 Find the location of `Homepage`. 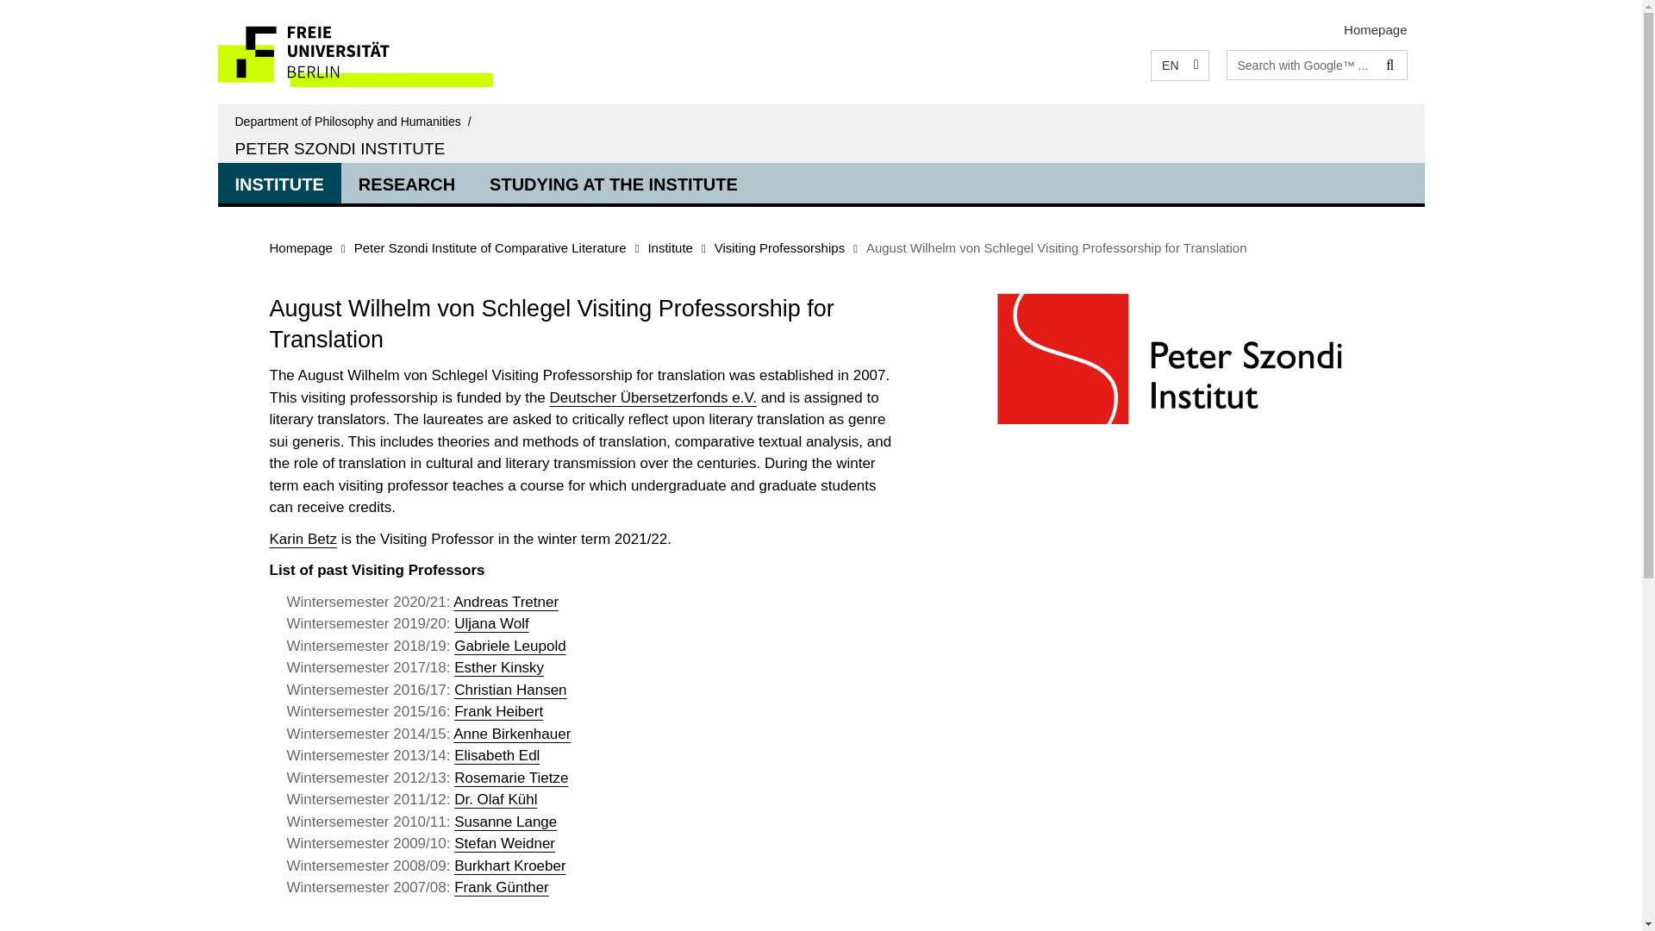

Homepage is located at coordinates (1376, 29).